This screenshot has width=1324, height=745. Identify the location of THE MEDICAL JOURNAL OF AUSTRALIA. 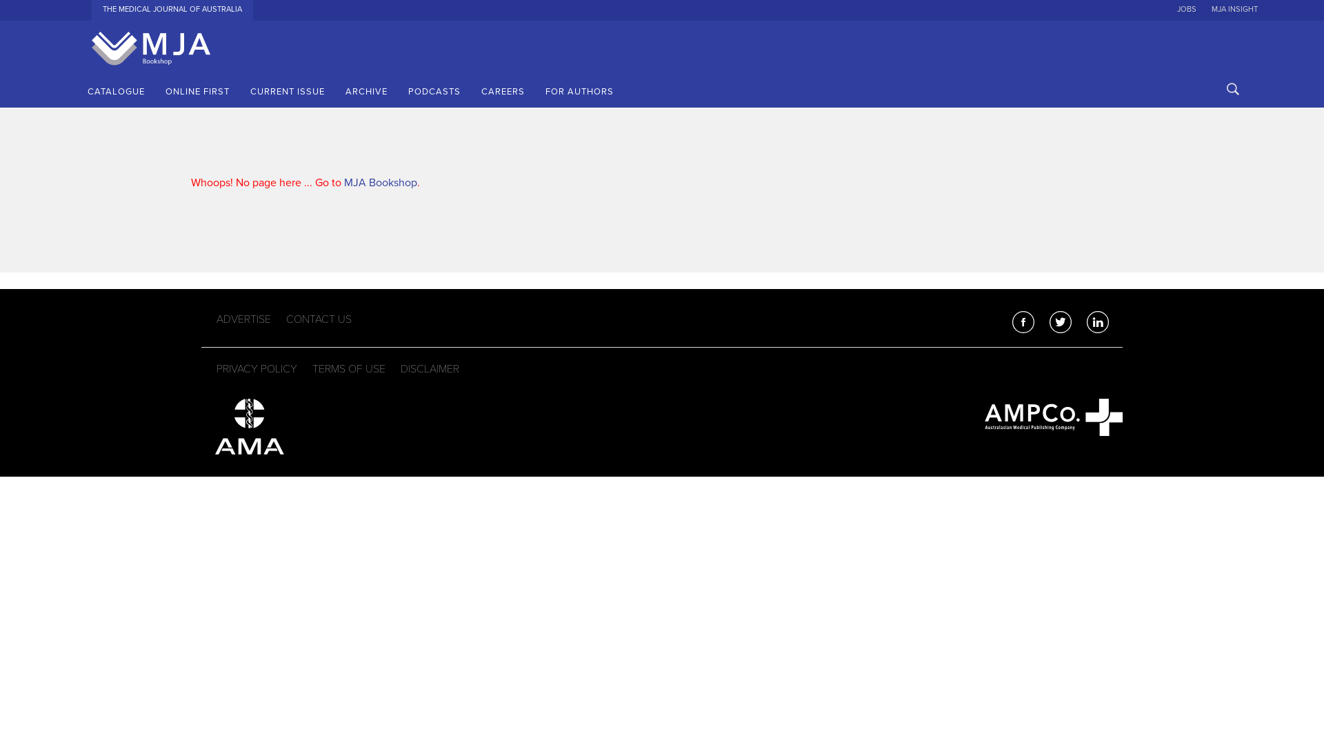
(172, 7).